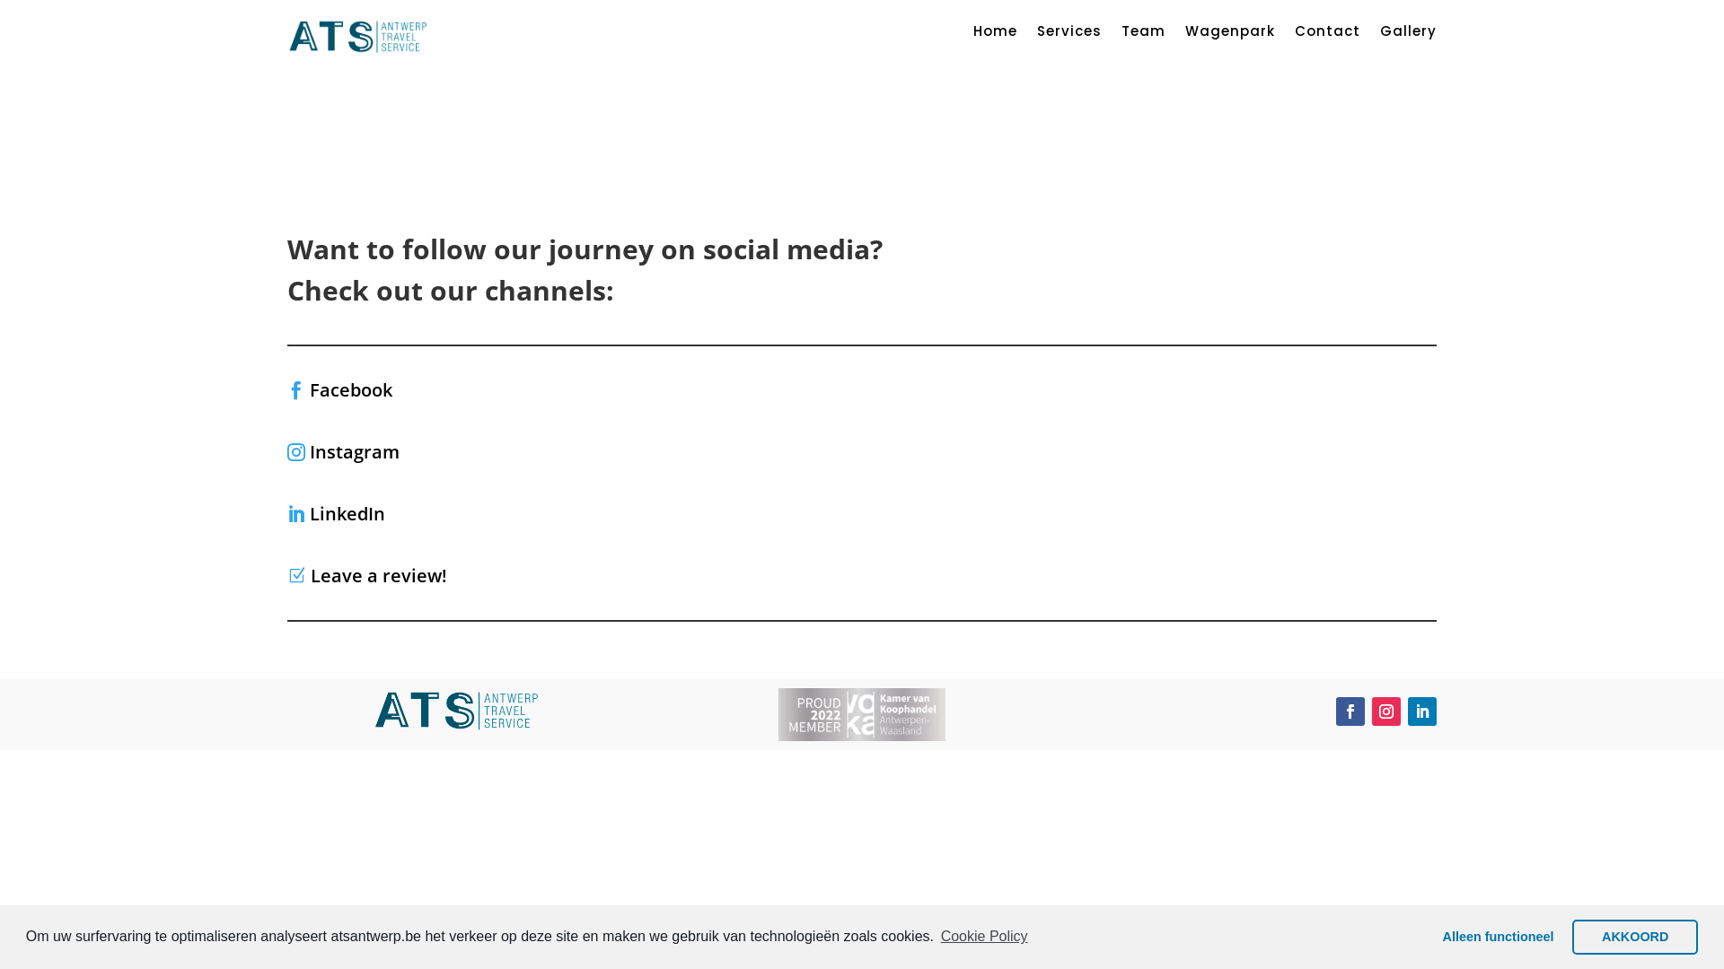 Image resolution: width=1724 pixels, height=969 pixels. I want to click on logo_voka, so click(862, 714).